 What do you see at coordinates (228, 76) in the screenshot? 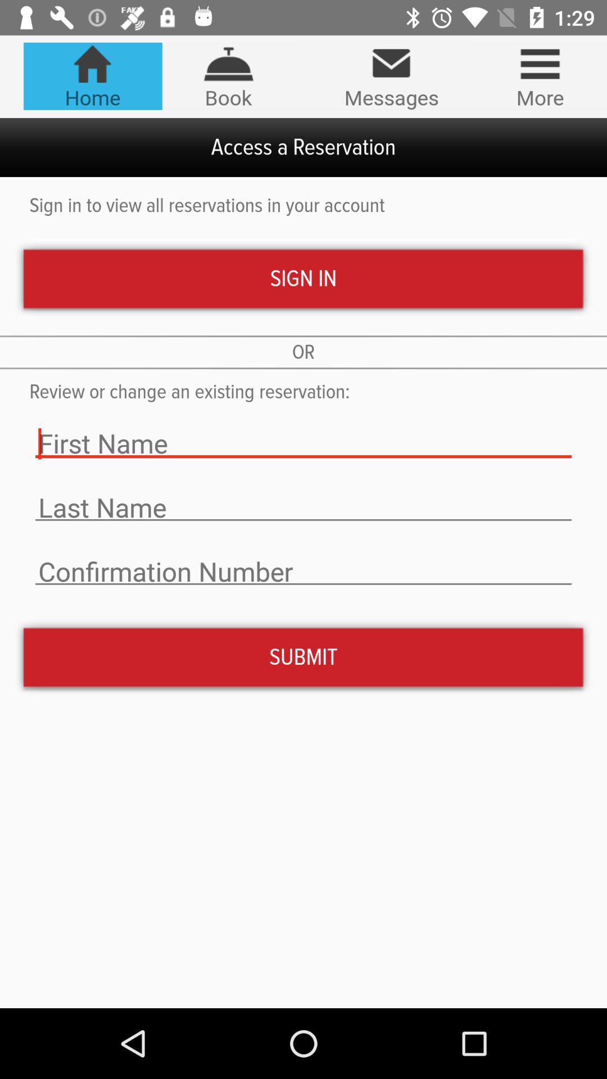
I see `tap item above access a reservation icon` at bounding box center [228, 76].